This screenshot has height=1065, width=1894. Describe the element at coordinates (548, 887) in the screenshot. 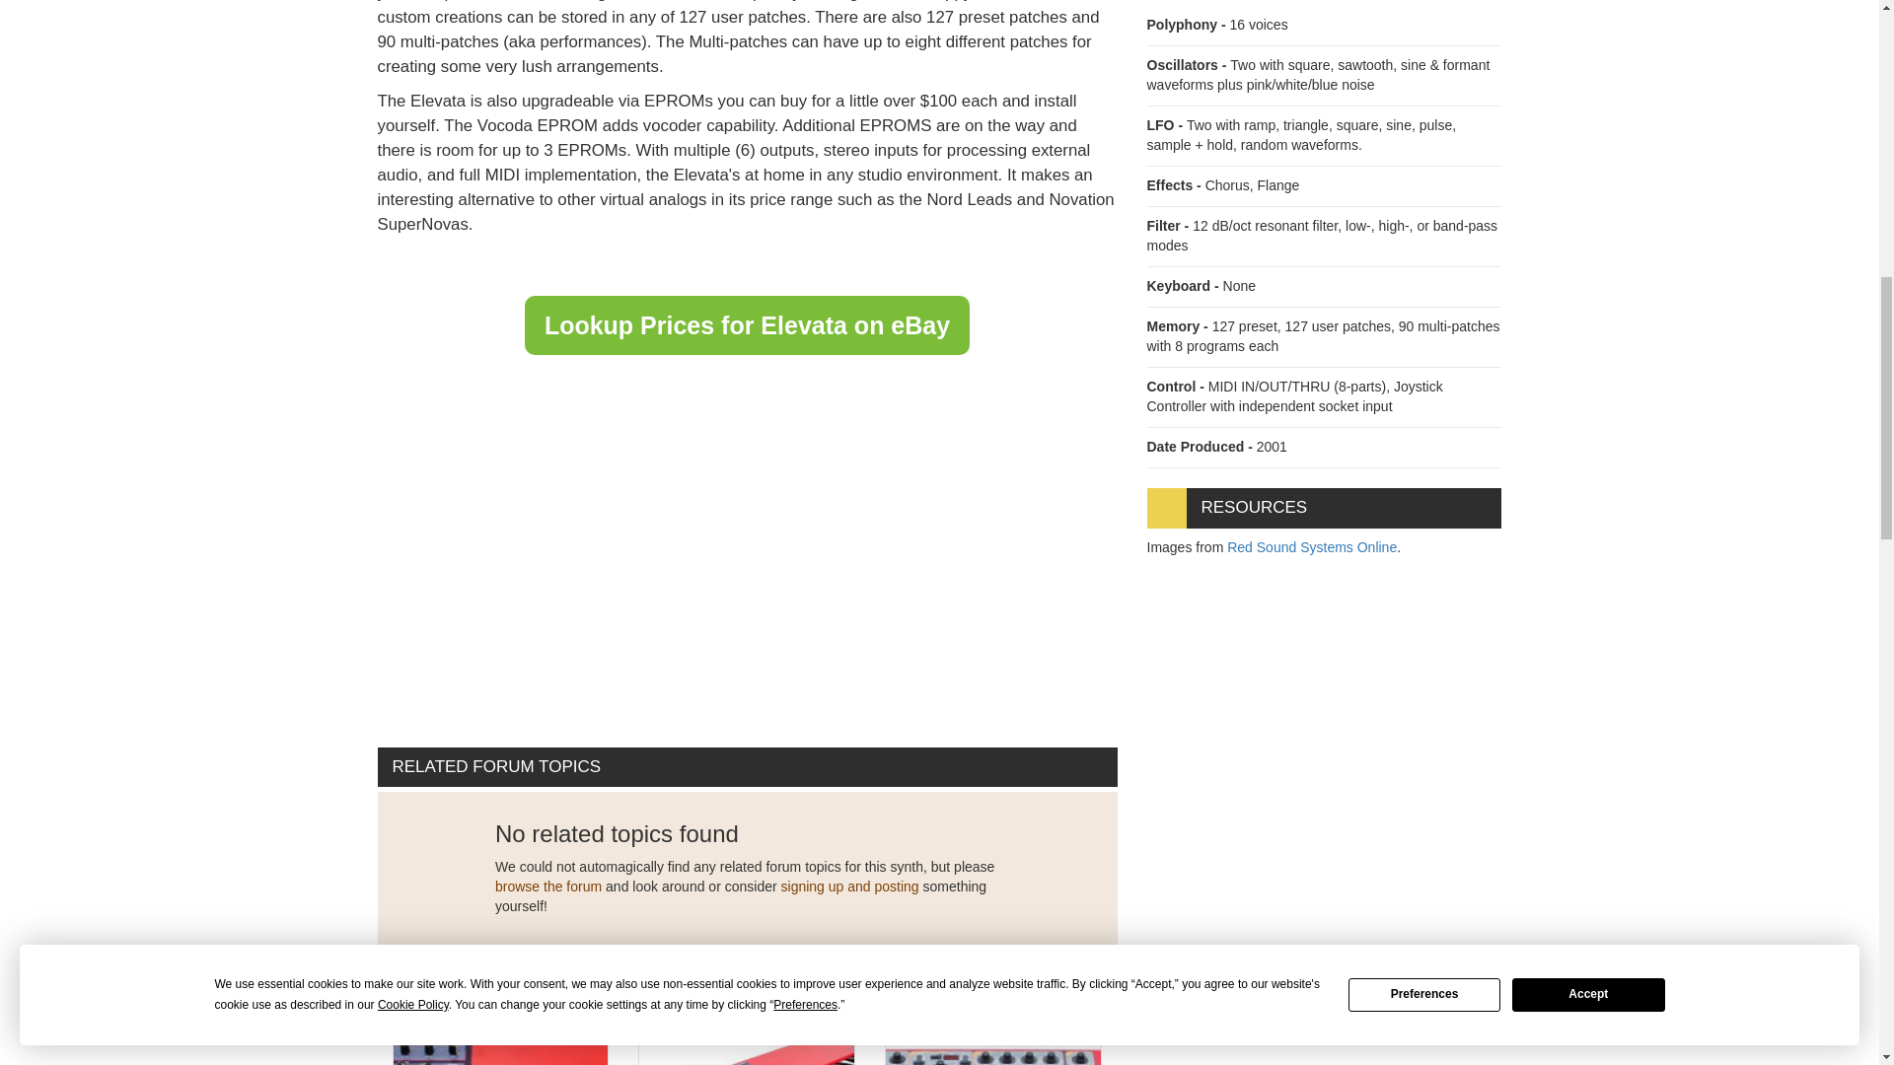

I see `browse the forum` at that location.